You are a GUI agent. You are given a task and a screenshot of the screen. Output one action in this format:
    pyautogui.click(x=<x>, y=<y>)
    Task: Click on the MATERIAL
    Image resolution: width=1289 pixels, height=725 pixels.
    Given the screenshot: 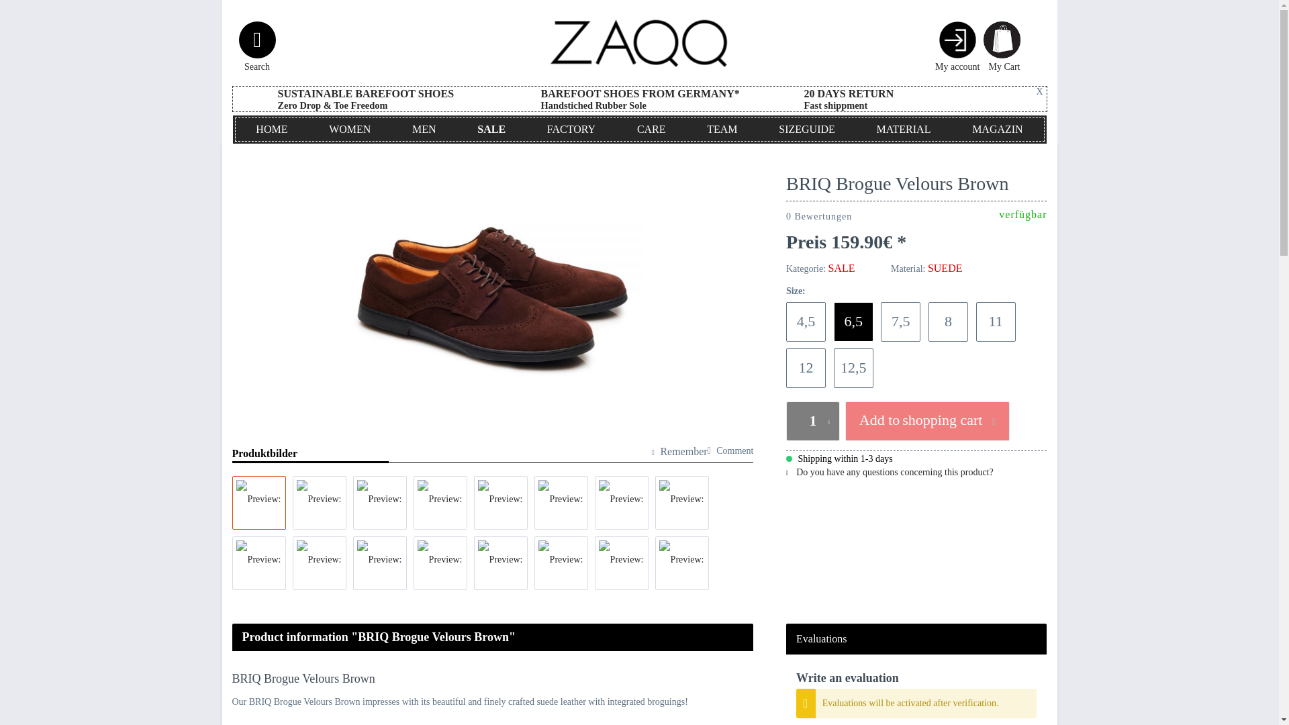 What is the action you would take?
    pyautogui.click(x=904, y=129)
    